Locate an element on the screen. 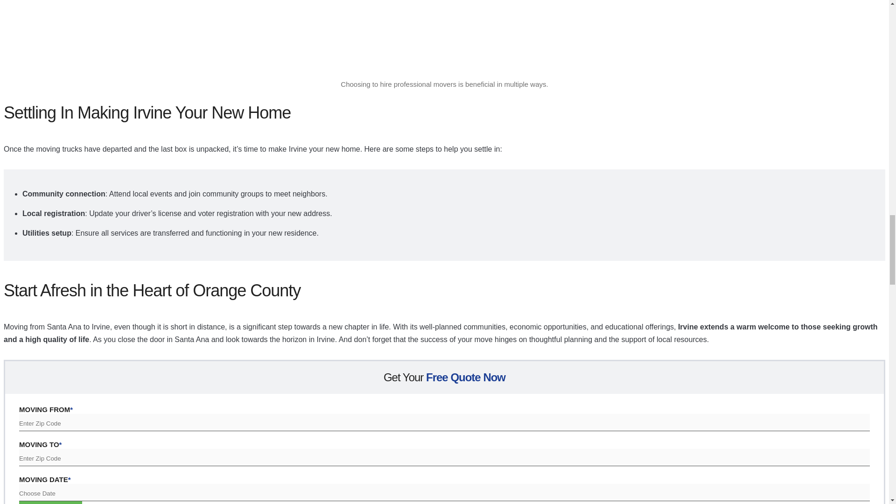 The height and width of the screenshot is (504, 896). Get A Quote is located at coordinates (50, 502).